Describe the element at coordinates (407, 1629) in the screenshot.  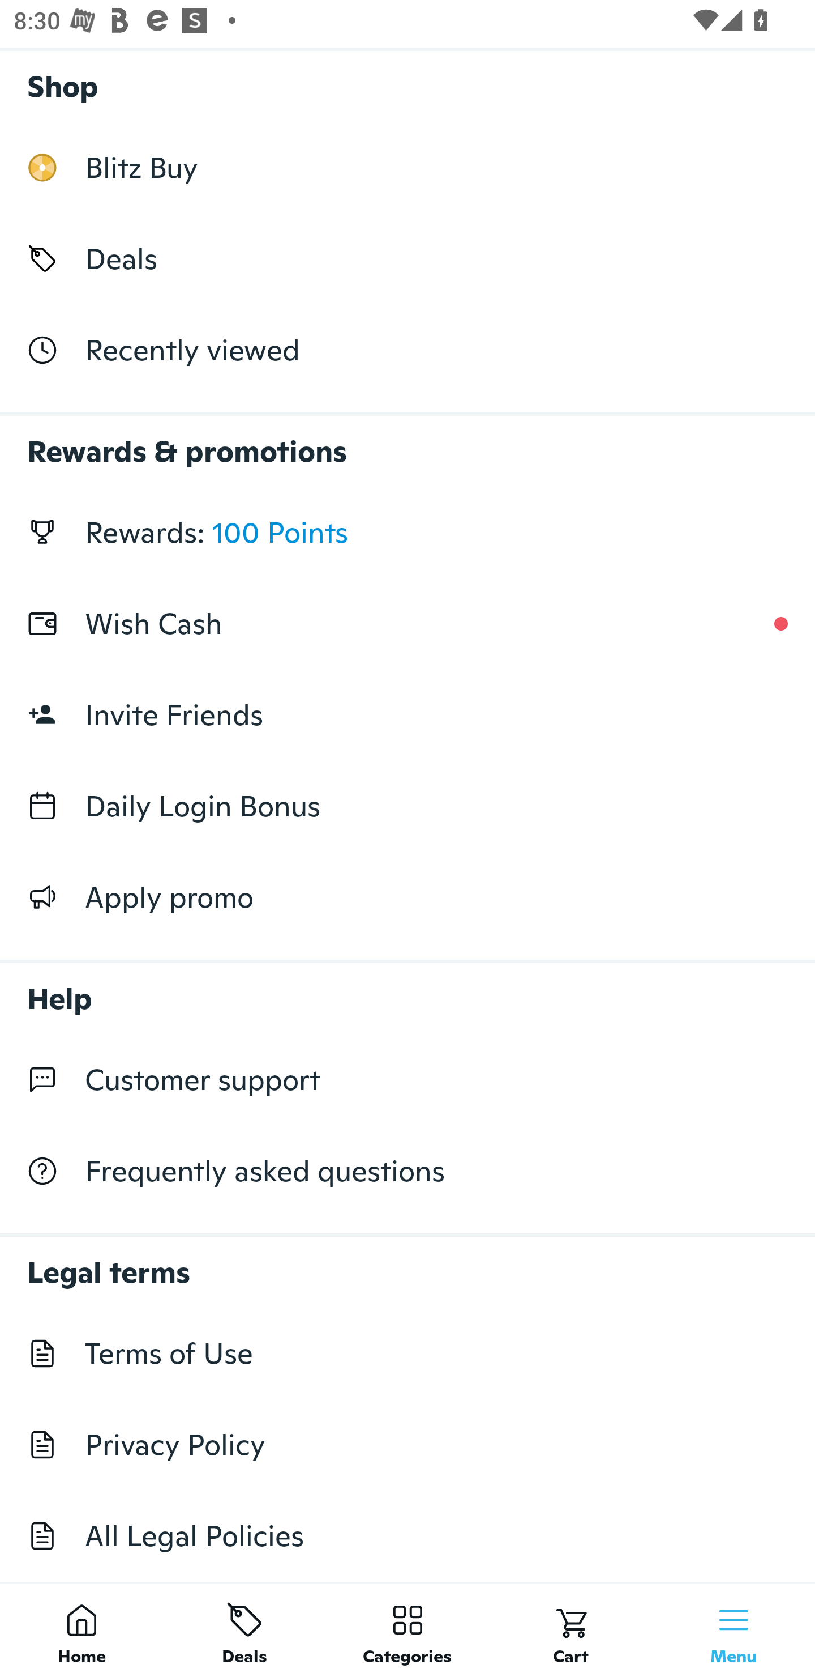
I see `Categories` at that location.